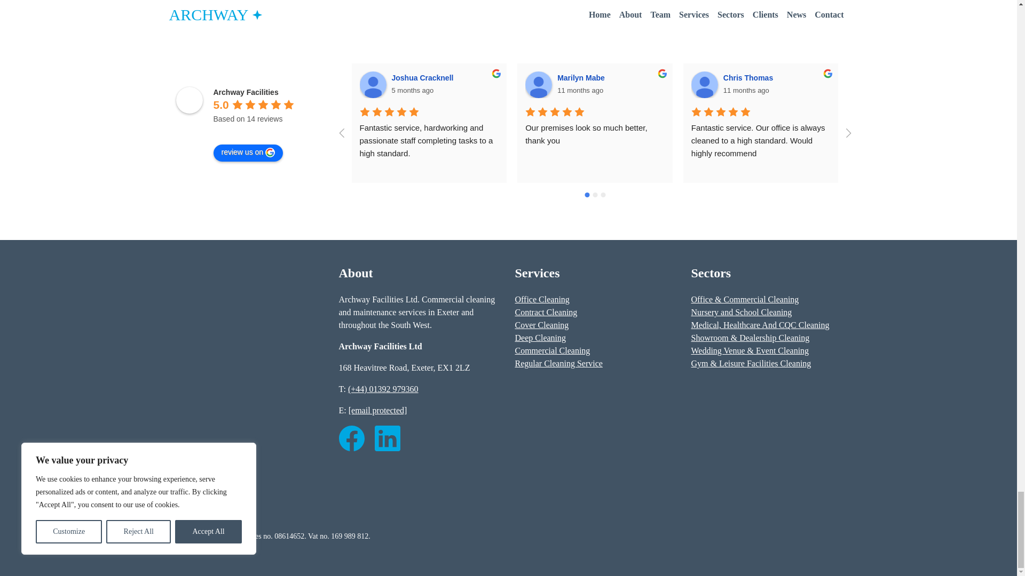  Describe the element at coordinates (870, 84) in the screenshot. I see `Claire Williams` at that location.